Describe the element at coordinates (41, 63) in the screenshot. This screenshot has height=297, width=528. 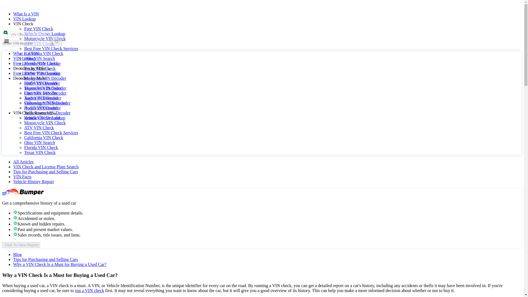
I see `Florida VIN Check` at that location.